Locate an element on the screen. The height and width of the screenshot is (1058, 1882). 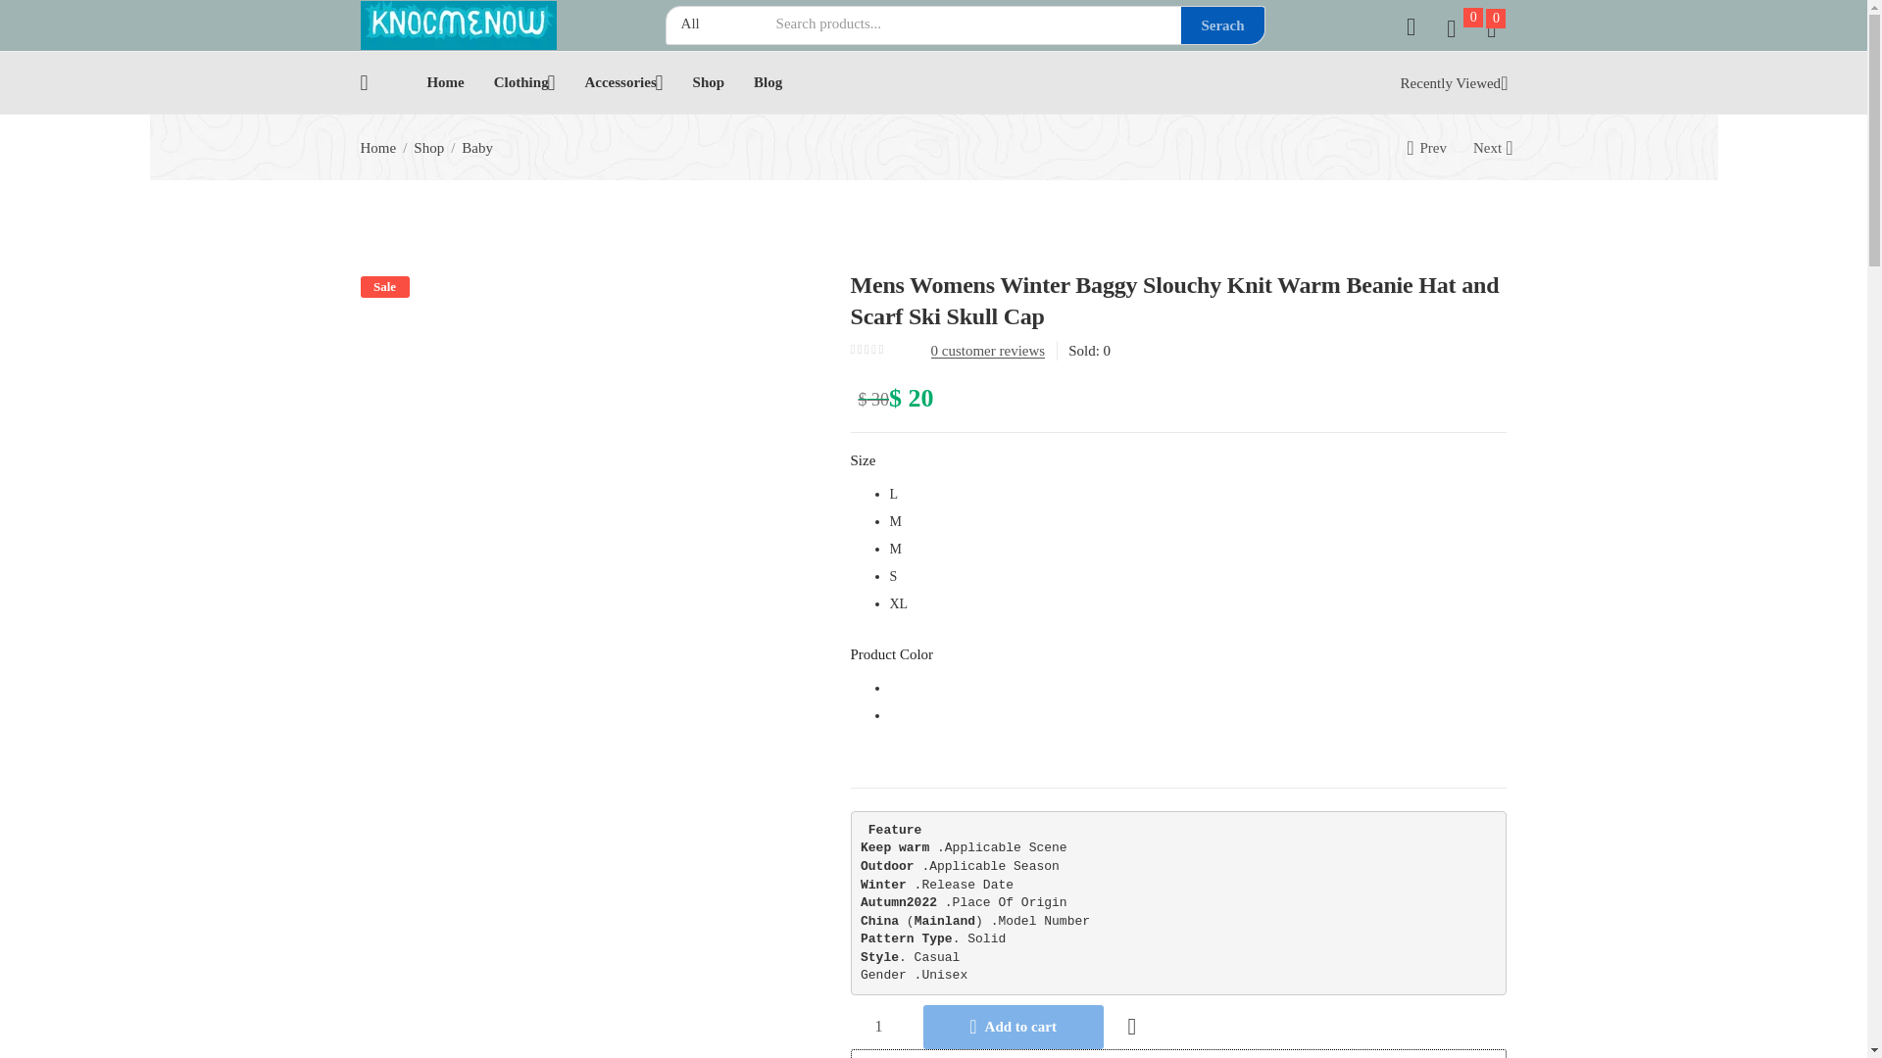
L is located at coordinates (1198, 495).